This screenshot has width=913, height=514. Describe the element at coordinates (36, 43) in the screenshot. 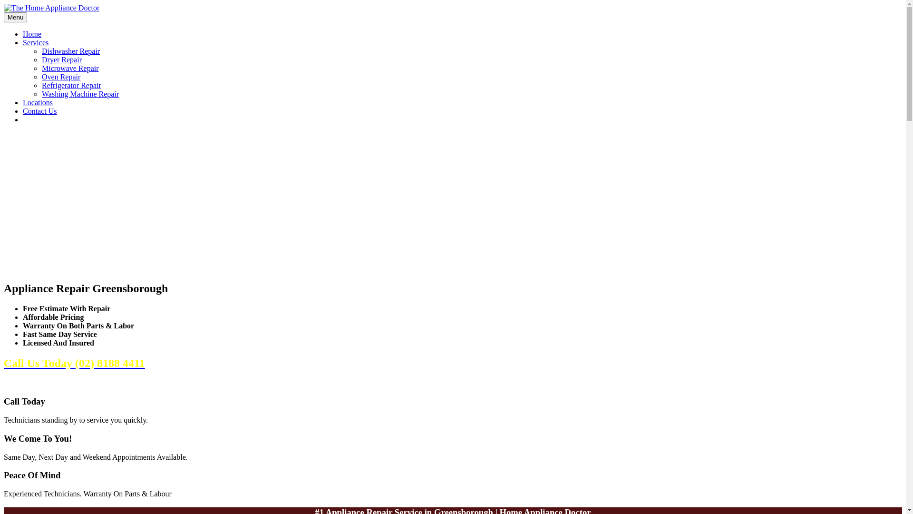

I see `Services` at that location.